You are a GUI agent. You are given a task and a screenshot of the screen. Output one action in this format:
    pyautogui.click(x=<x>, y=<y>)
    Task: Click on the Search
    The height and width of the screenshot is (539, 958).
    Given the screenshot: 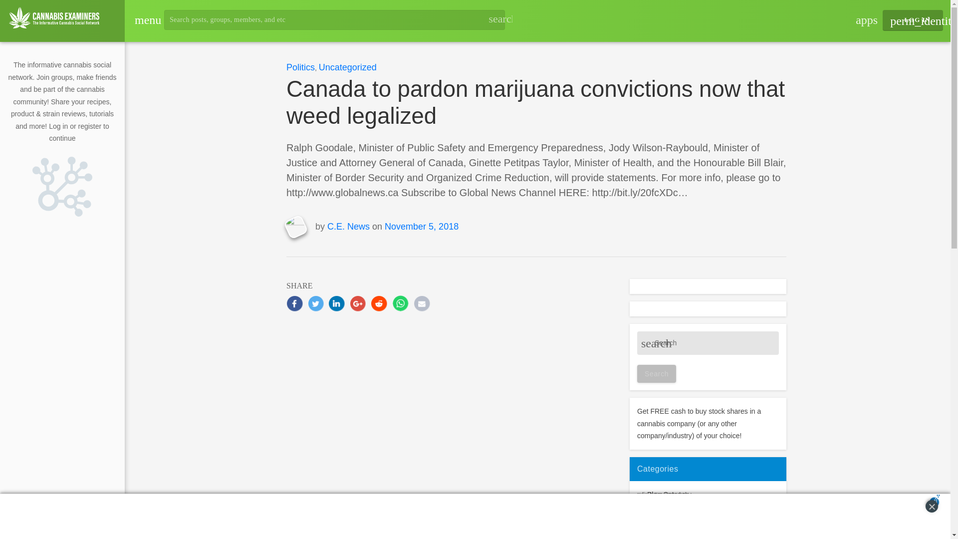 What is the action you would take?
    pyautogui.click(x=657, y=373)
    